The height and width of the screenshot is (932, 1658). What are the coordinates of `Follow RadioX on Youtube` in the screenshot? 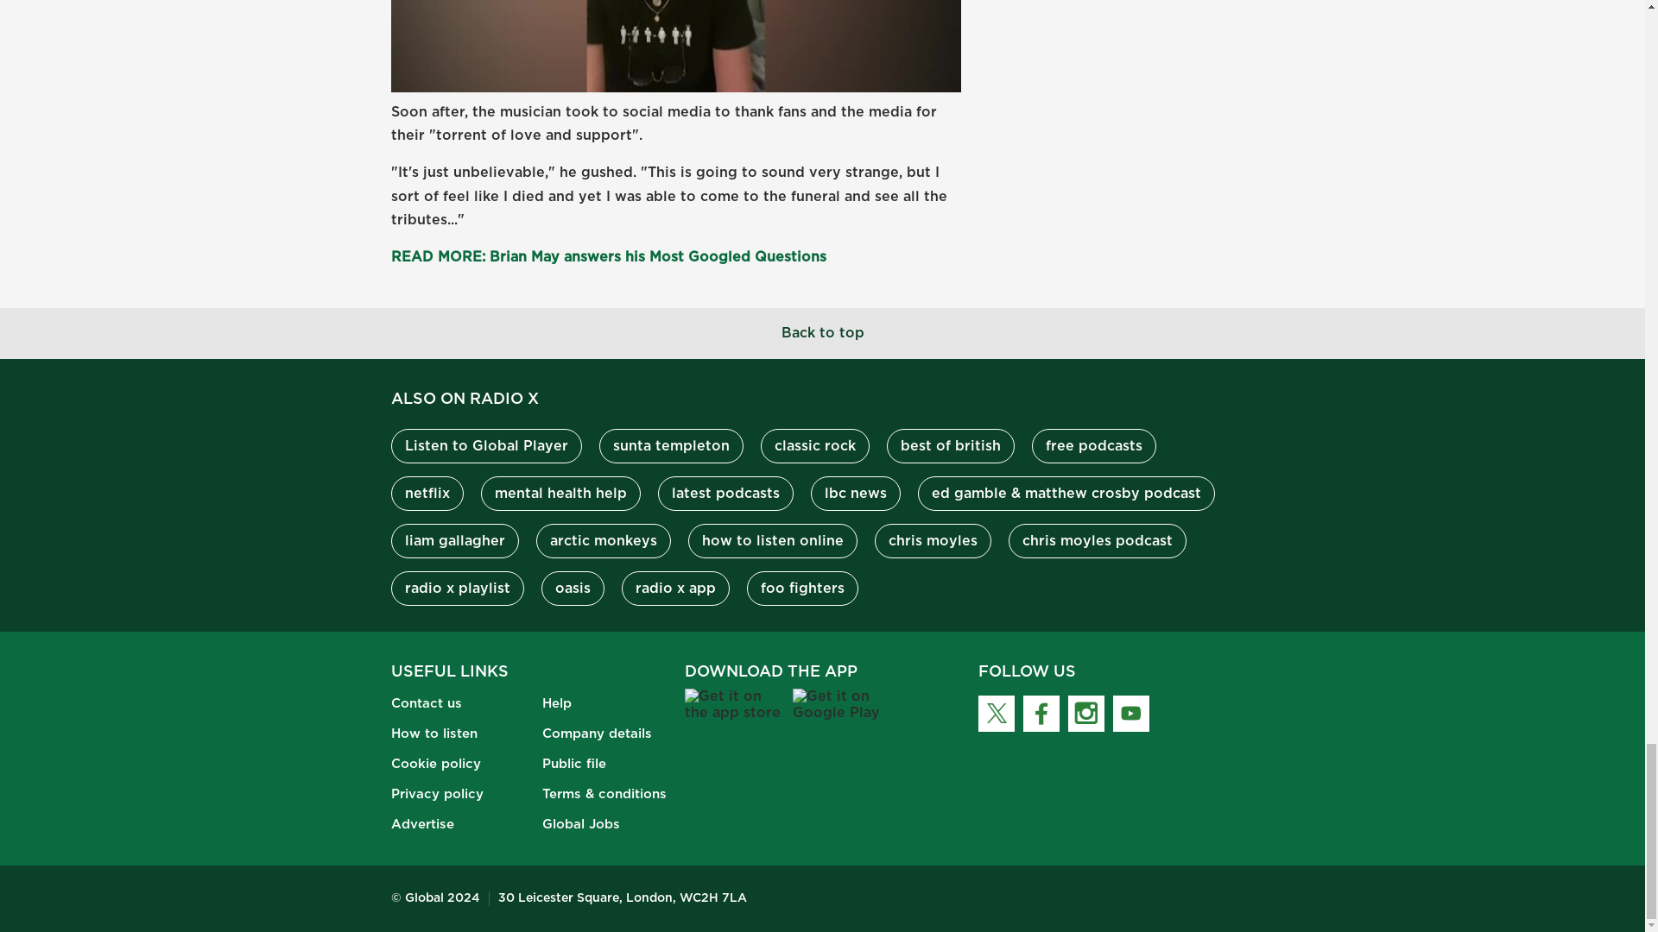 It's located at (1130, 713).